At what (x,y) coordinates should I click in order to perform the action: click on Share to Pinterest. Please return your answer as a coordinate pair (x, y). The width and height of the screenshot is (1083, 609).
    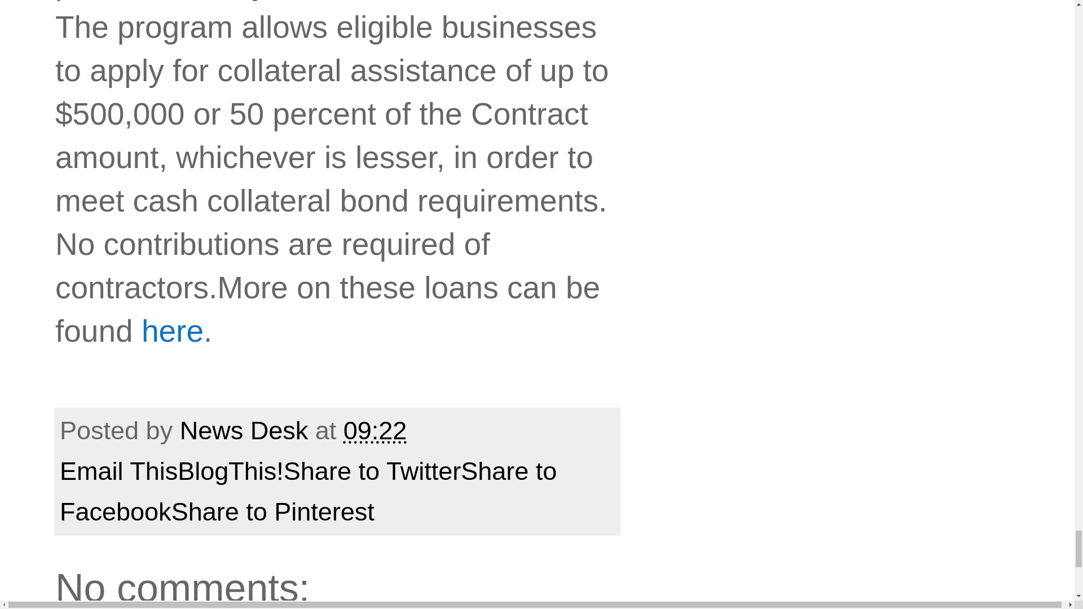
    Looking at the image, I should click on (273, 512).